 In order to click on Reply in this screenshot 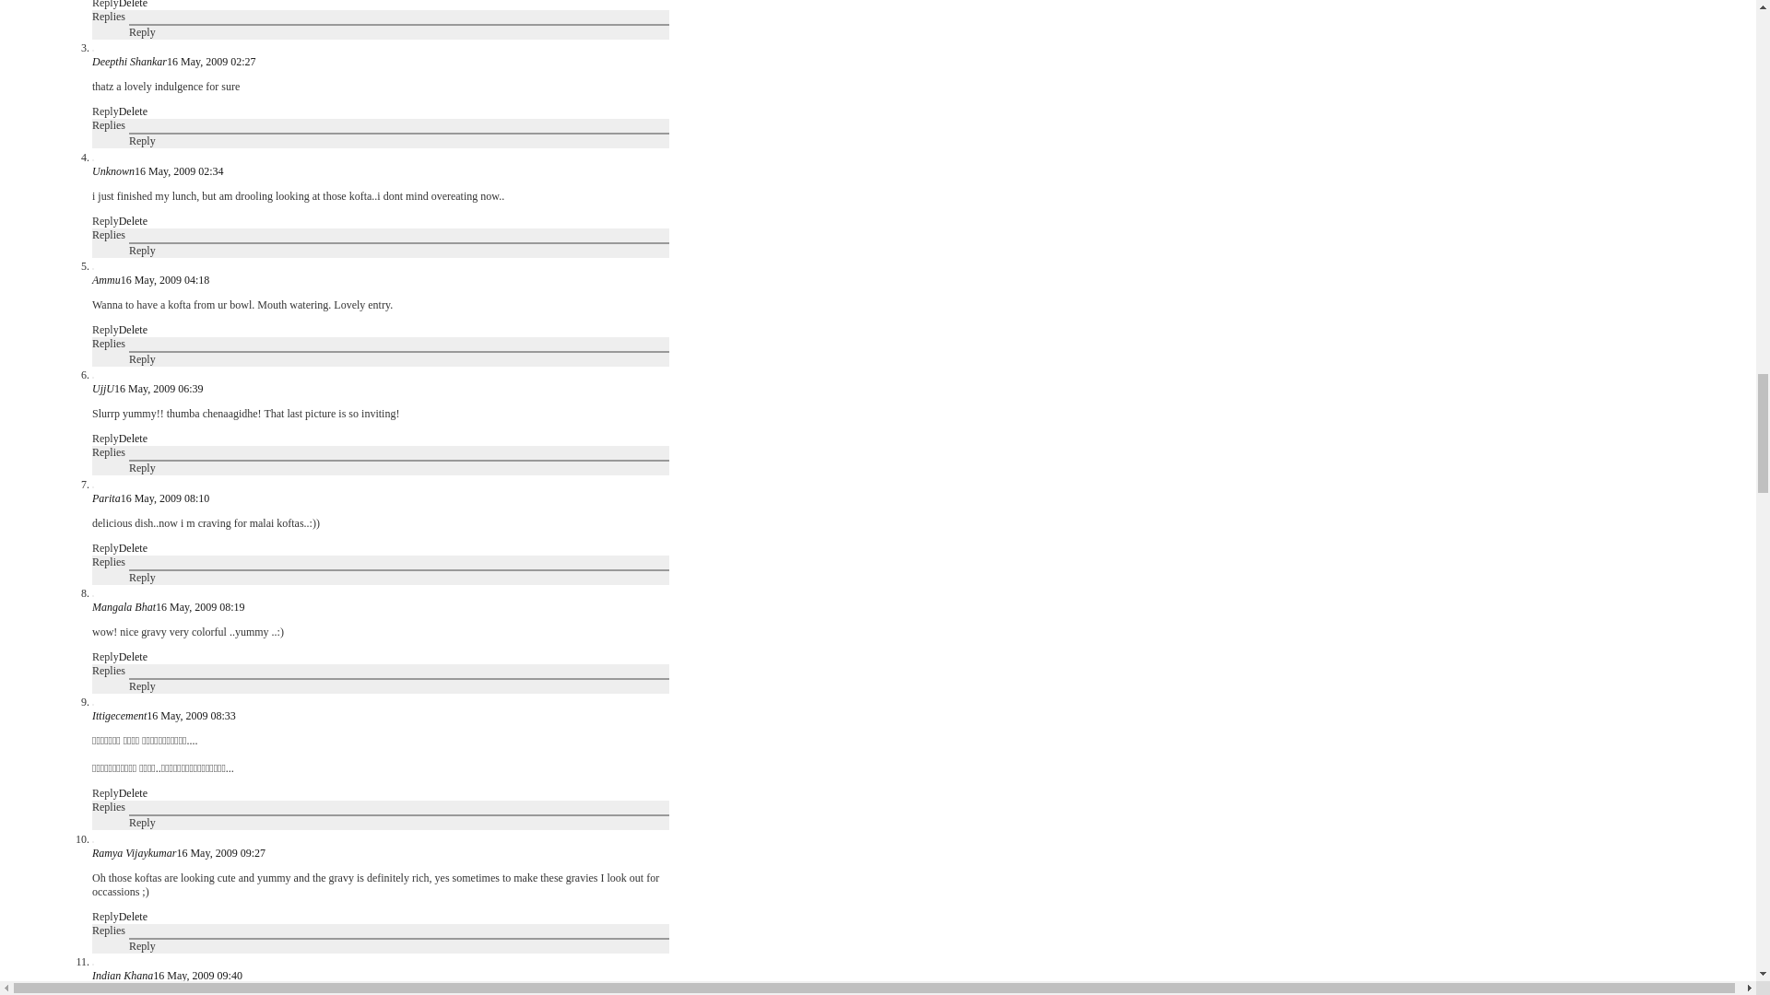, I will do `click(105, 4)`.